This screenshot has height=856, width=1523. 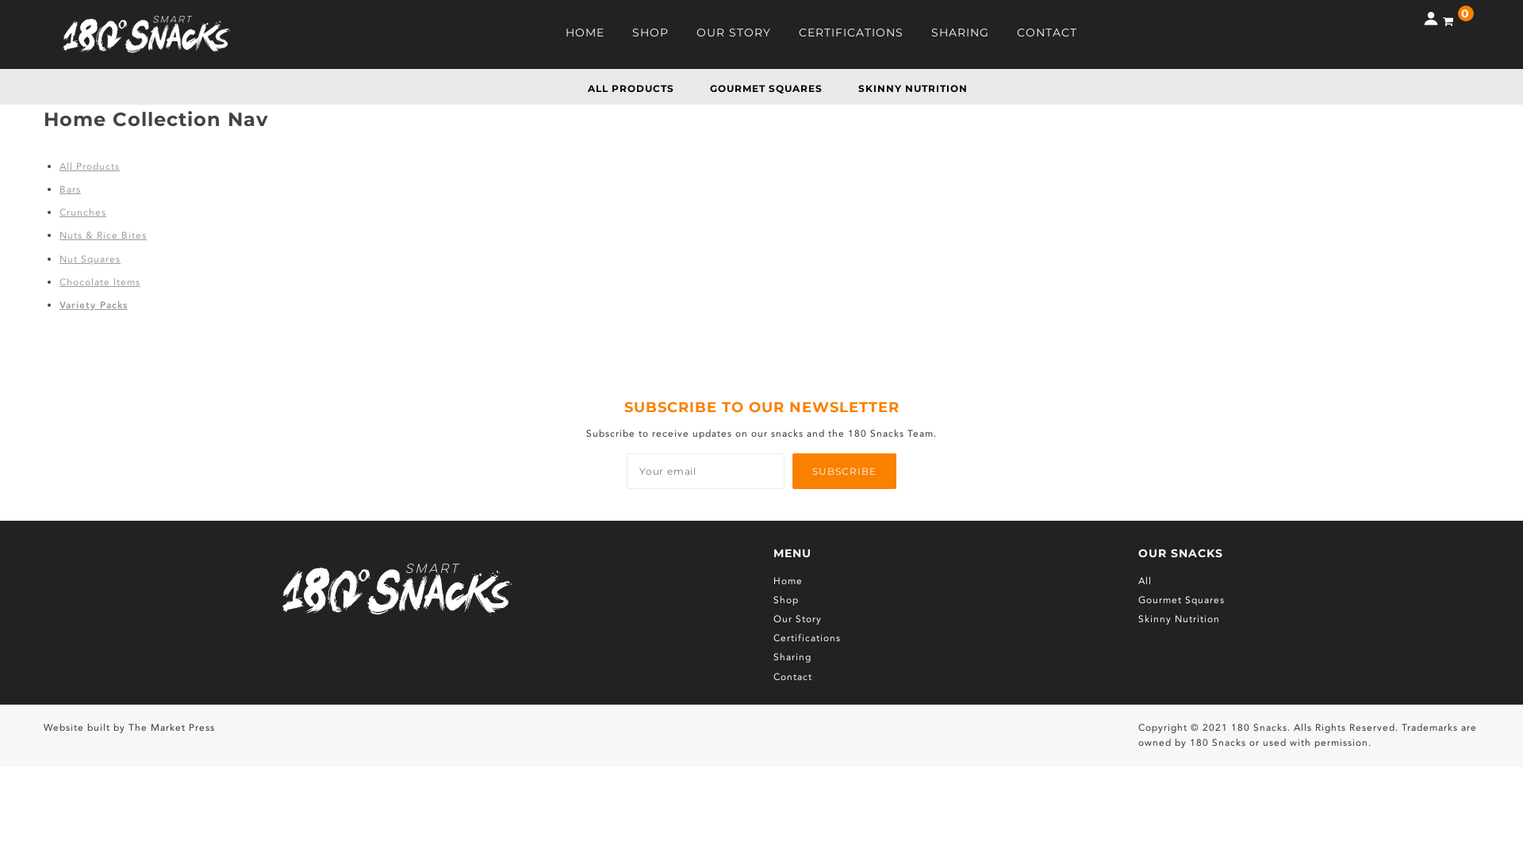 I want to click on SKINNY NUTRITION, so click(x=913, y=89).